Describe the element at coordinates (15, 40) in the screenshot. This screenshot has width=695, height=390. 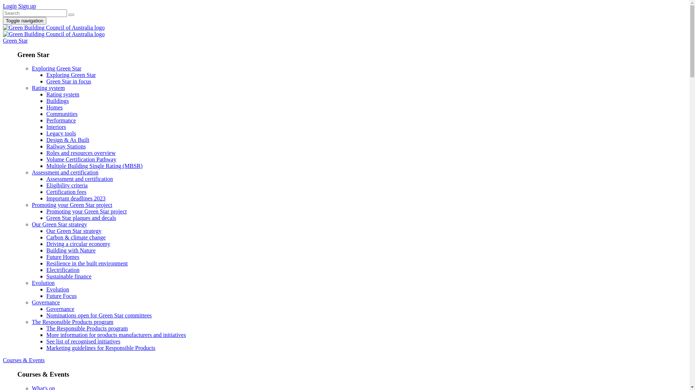
I see `Green Star` at that location.